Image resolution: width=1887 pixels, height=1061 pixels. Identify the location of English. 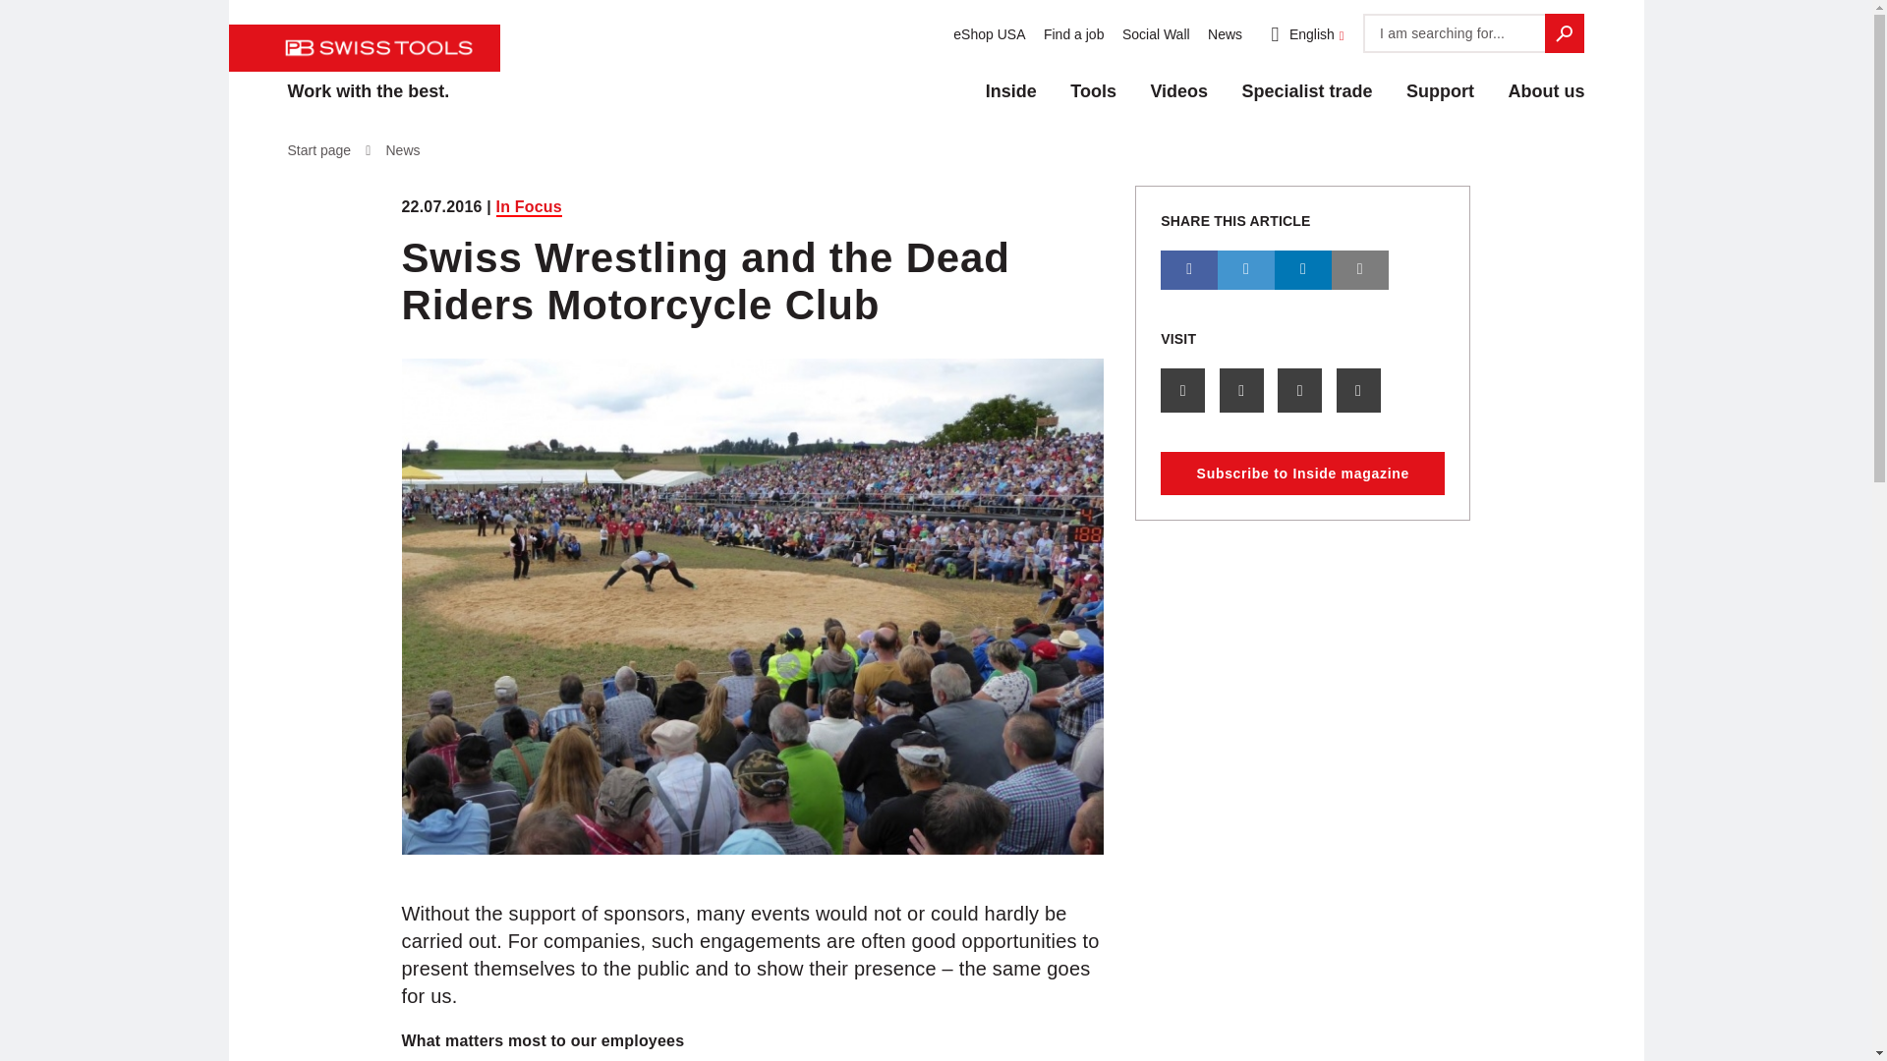
(1299, 34).